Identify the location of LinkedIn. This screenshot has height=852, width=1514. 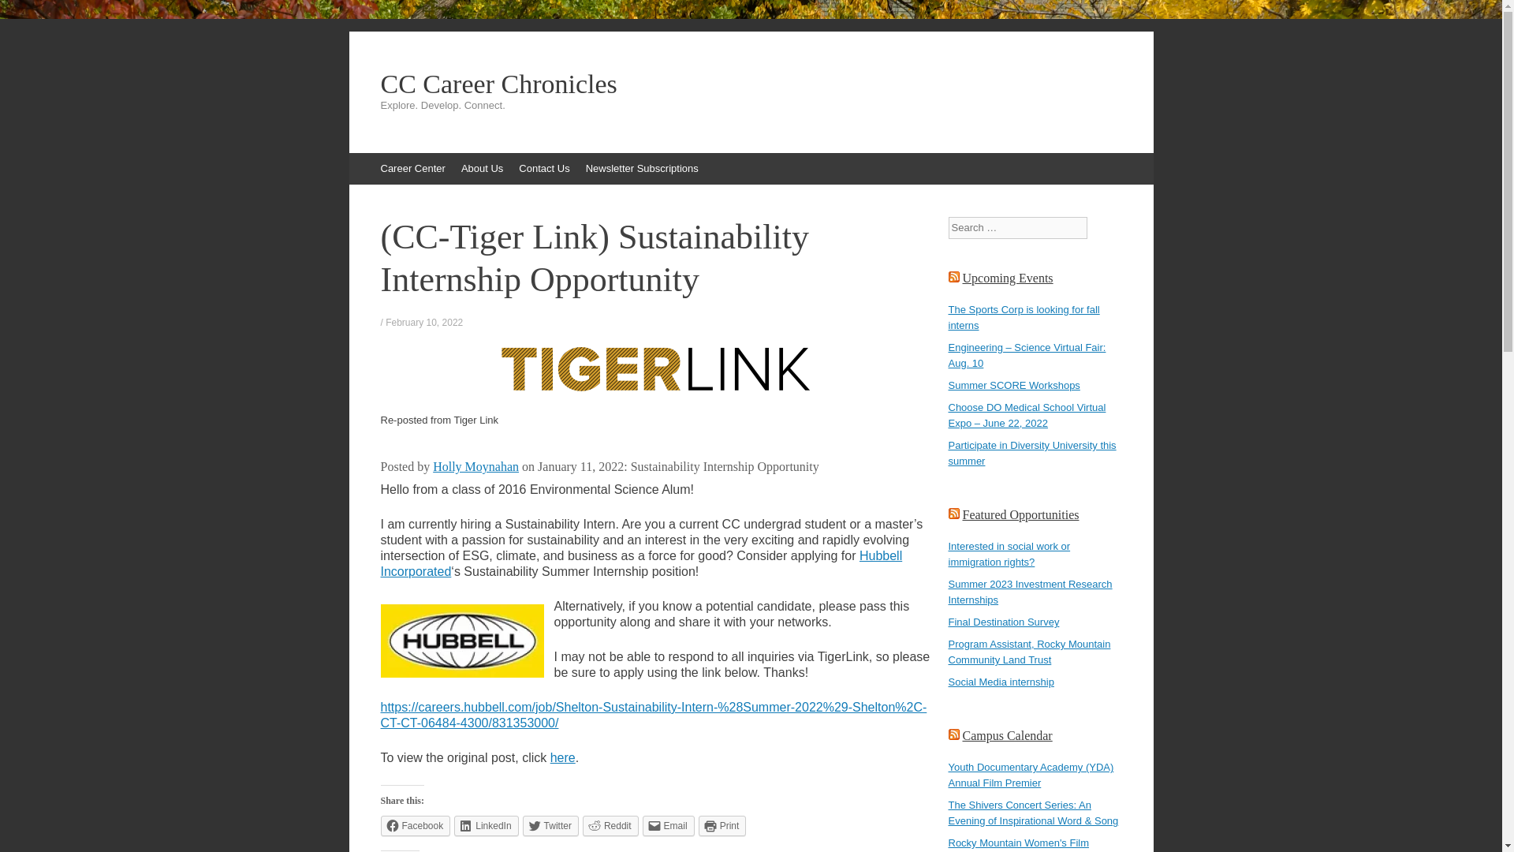
(486, 825).